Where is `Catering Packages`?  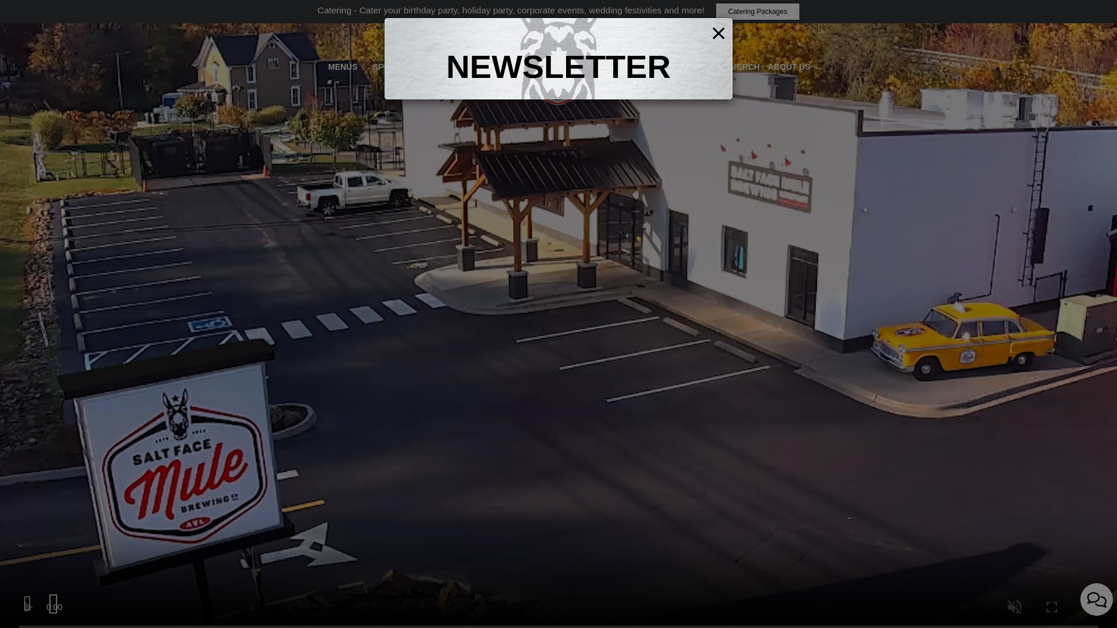
Catering Packages is located at coordinates (757, 12).